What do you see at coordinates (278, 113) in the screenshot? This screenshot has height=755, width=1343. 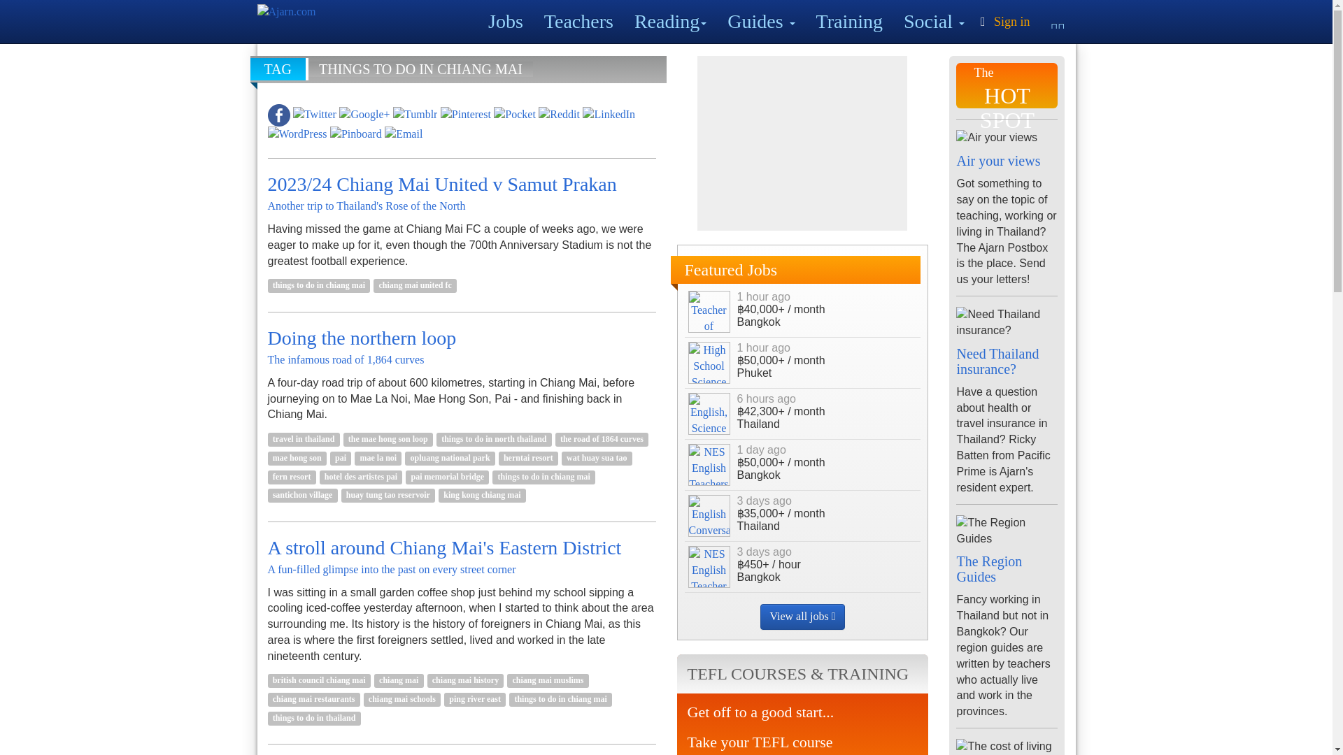 I see `Share on Facebook` at bounding box center [278, 113].